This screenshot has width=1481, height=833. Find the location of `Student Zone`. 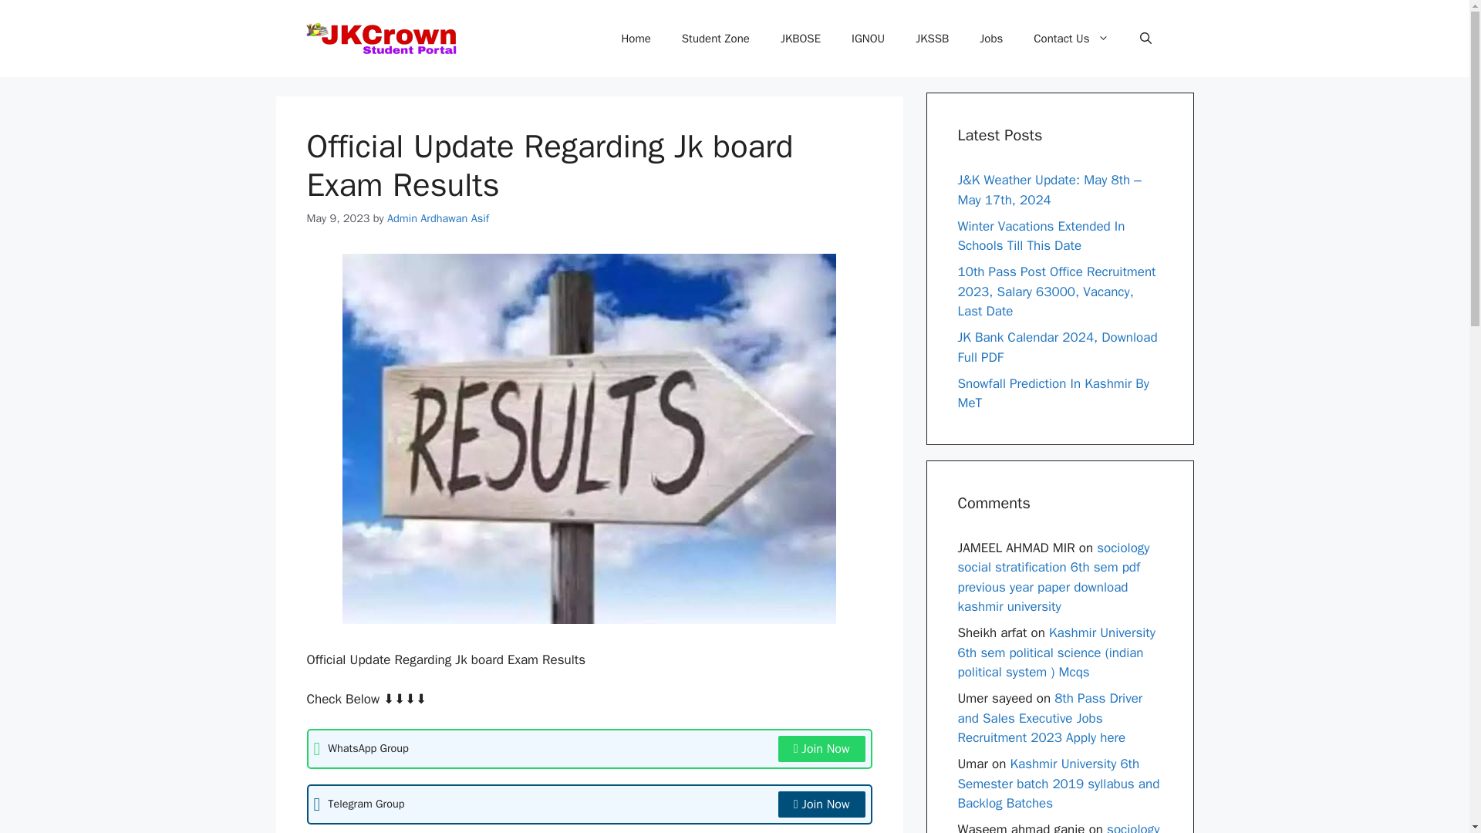

Student Zone is located at coordinates (716, 39).